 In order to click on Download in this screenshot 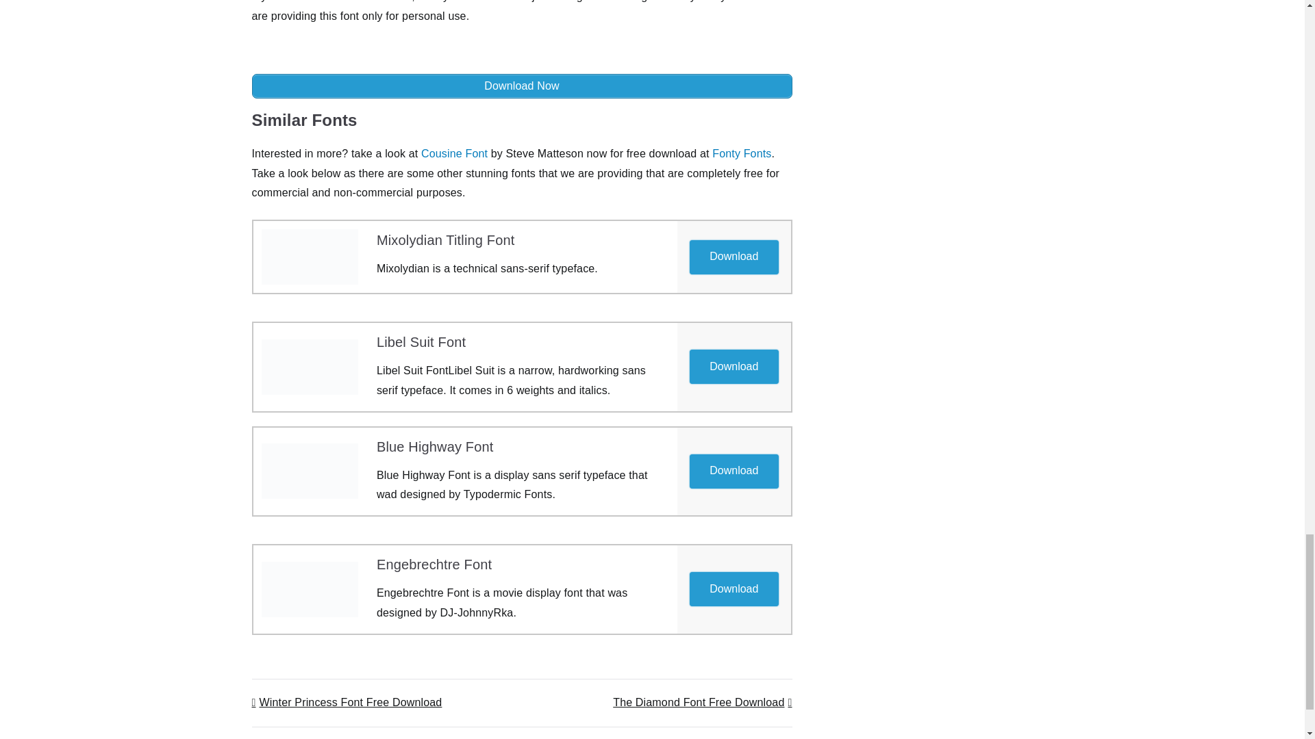, I will do `click(734, 367)`.